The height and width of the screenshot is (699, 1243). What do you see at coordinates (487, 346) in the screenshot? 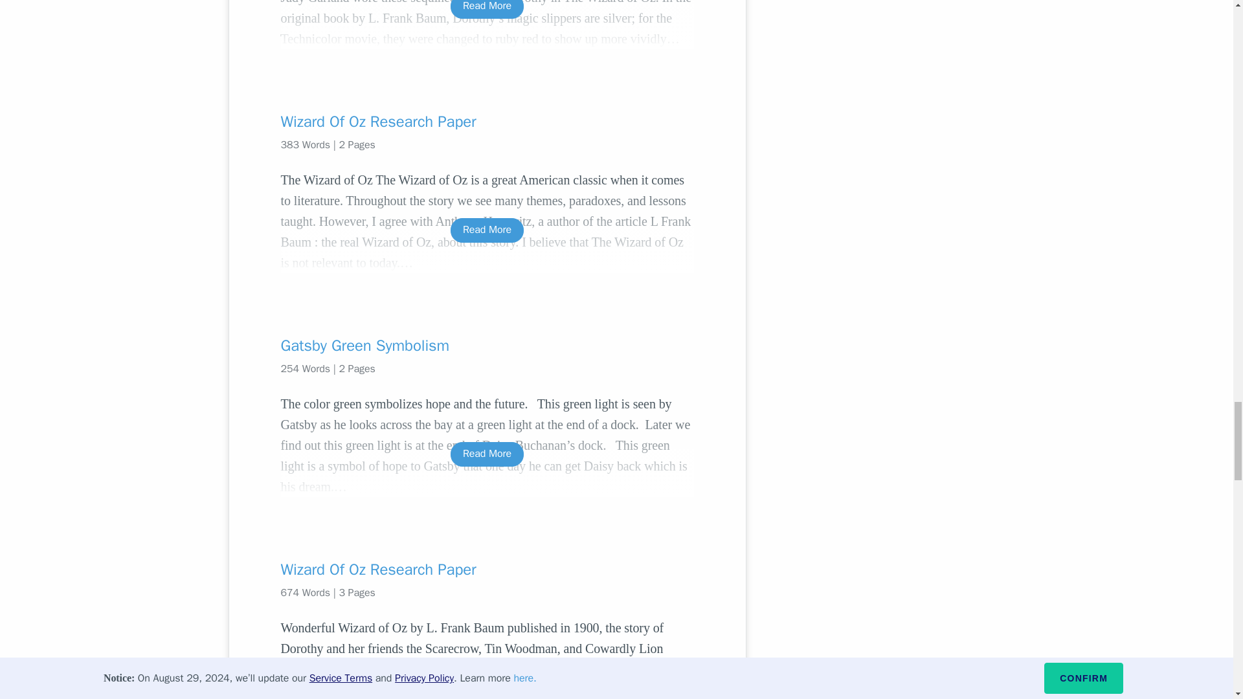
I see `Gatsby Green Symbolism` at bounding box center [487, 346].